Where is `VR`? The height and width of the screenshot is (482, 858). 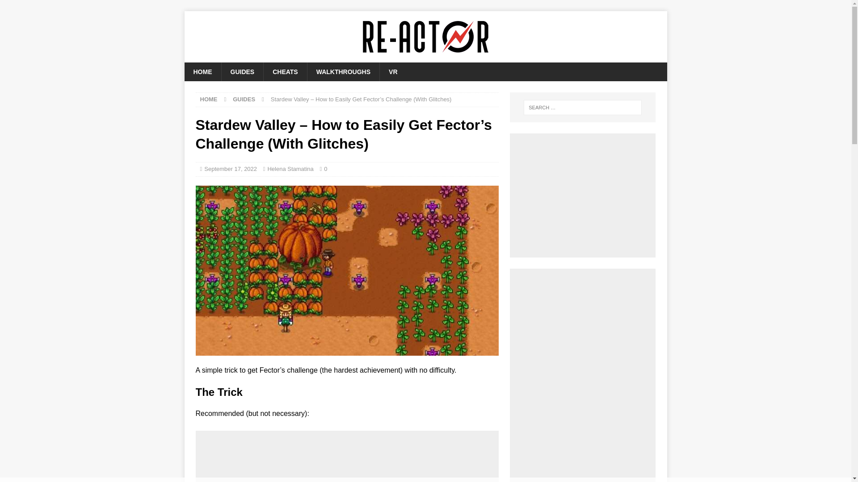
VR is located at coordinates (392, 72).